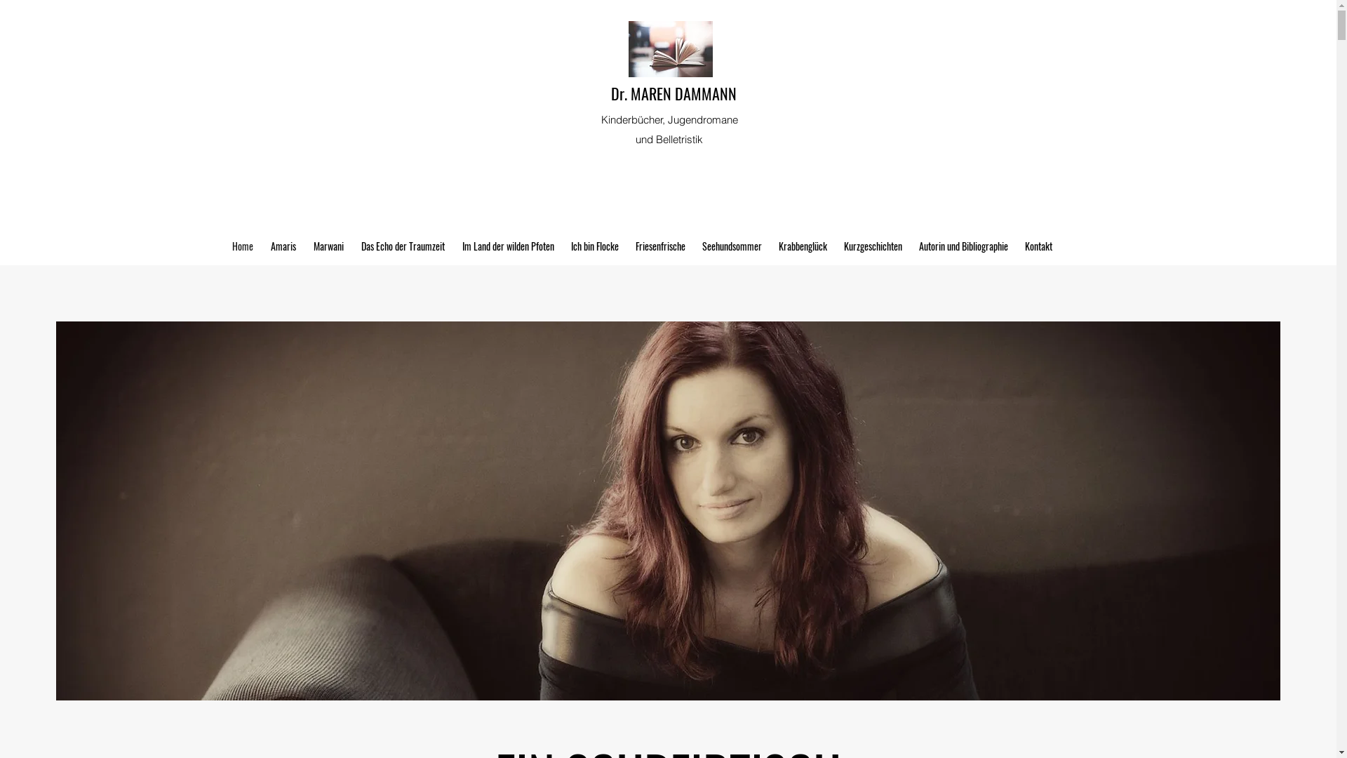 The height and width of the screenshot is (758, 1347). I want to click on Seehundsommer, so click(731, 246).